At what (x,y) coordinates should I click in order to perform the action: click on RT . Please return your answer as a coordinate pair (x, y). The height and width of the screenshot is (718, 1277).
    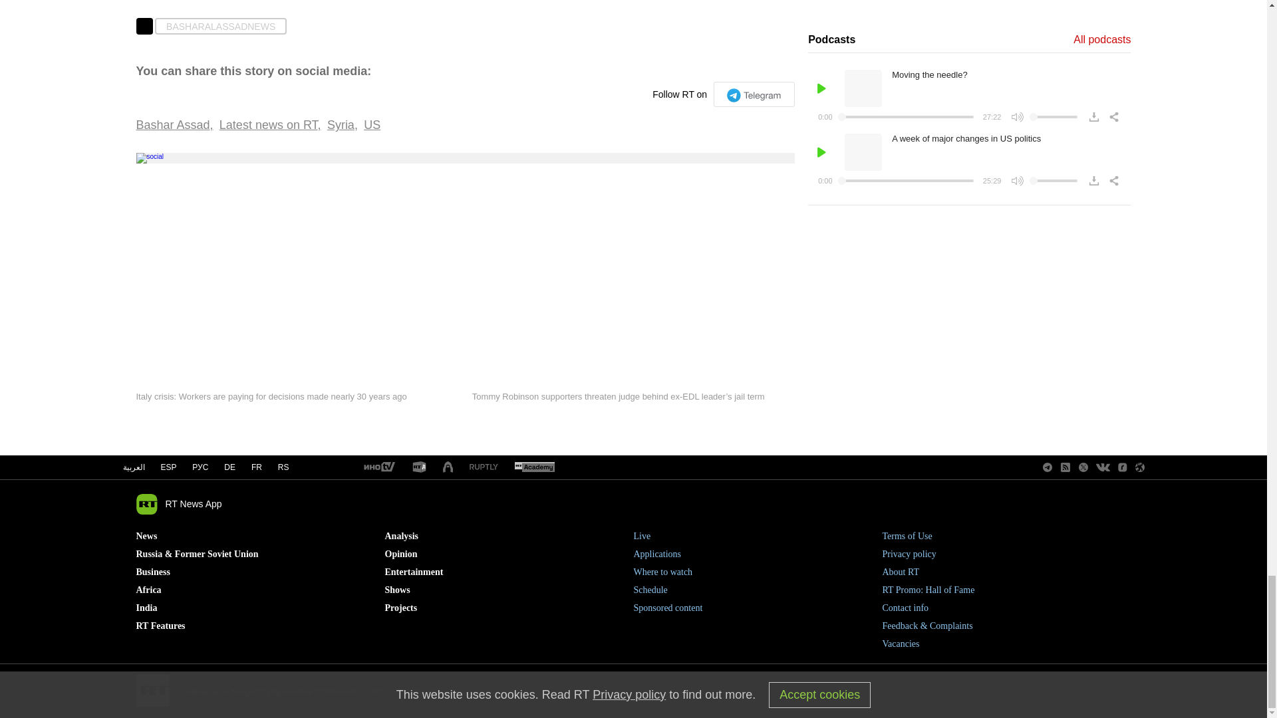
    Looking at the image, I should click on (484, 467).